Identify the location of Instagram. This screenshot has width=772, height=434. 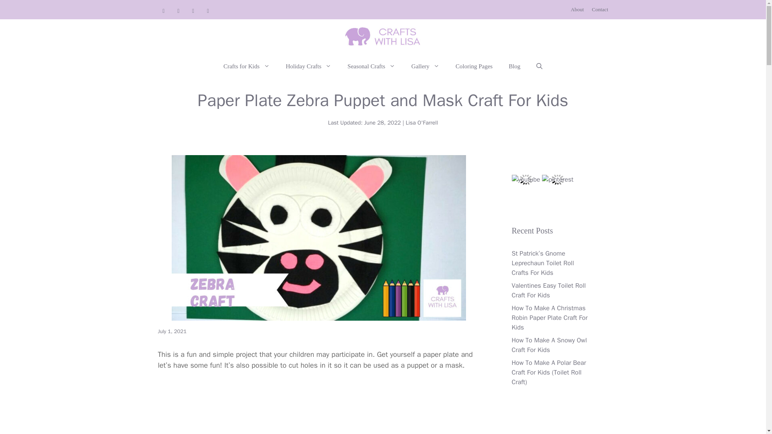
(208, 11).